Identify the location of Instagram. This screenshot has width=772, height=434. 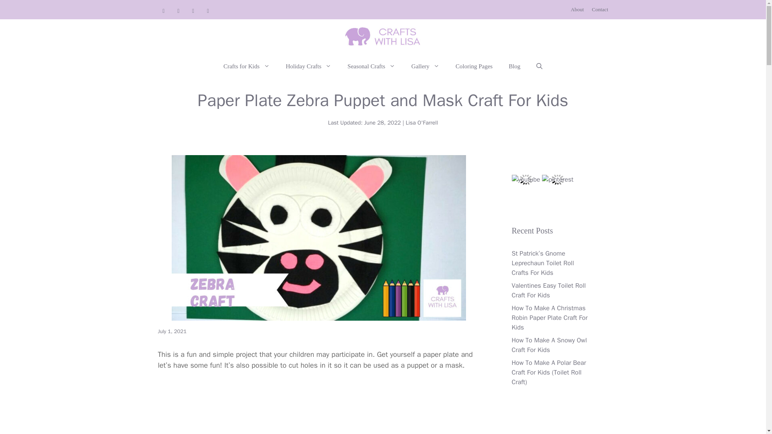
(208, 11).